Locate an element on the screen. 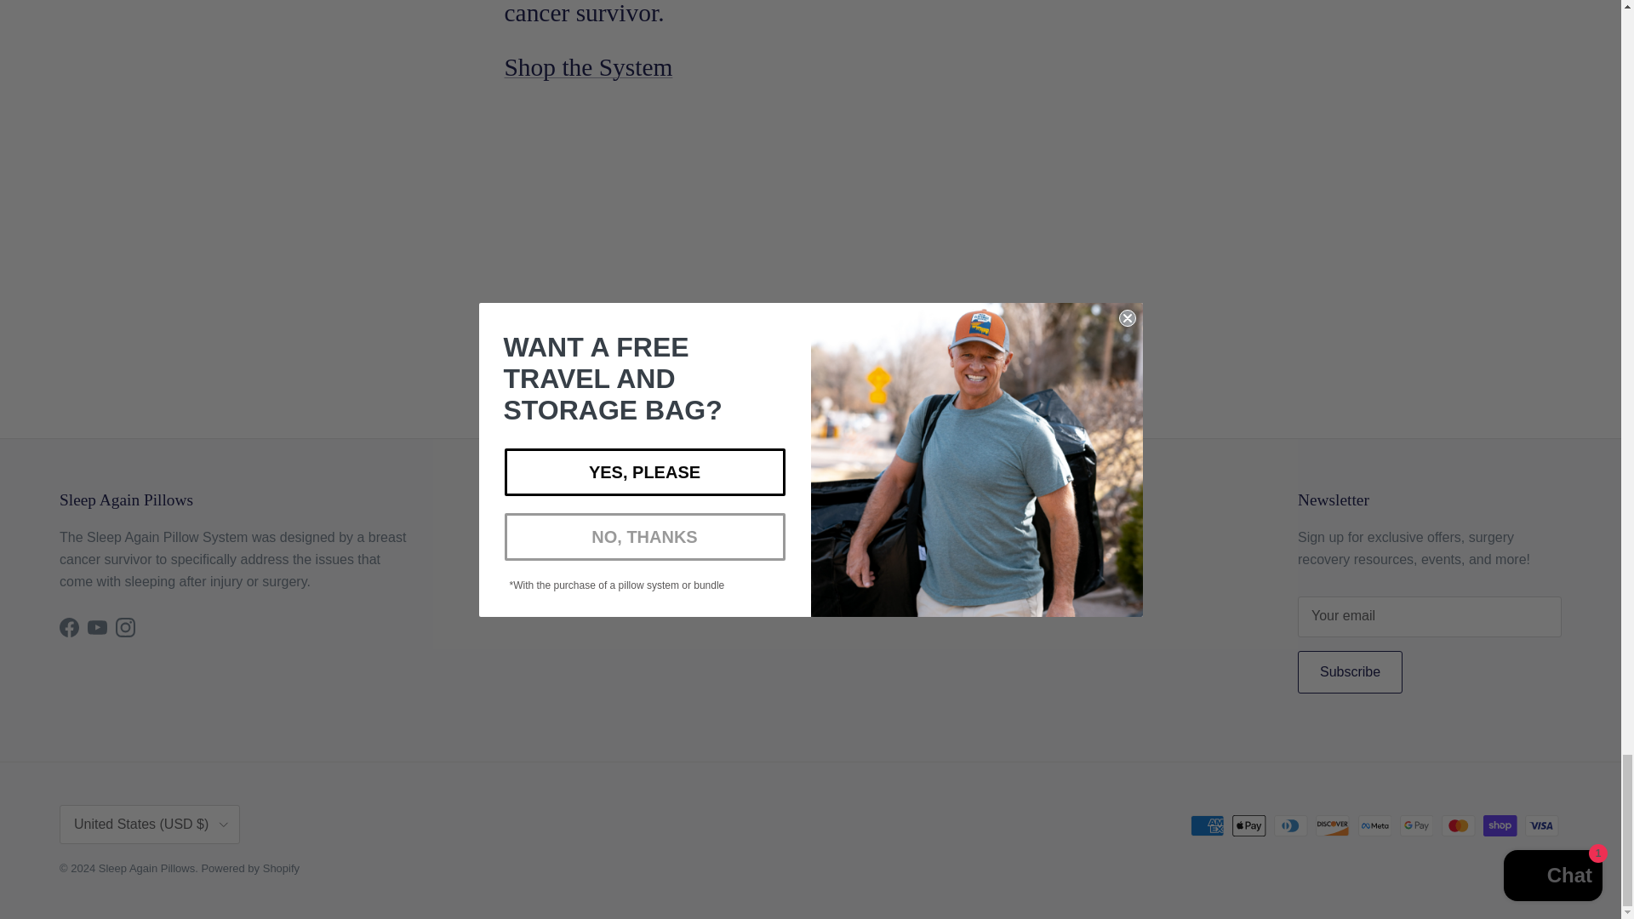  American Express is located at coordinates (1207, 825).